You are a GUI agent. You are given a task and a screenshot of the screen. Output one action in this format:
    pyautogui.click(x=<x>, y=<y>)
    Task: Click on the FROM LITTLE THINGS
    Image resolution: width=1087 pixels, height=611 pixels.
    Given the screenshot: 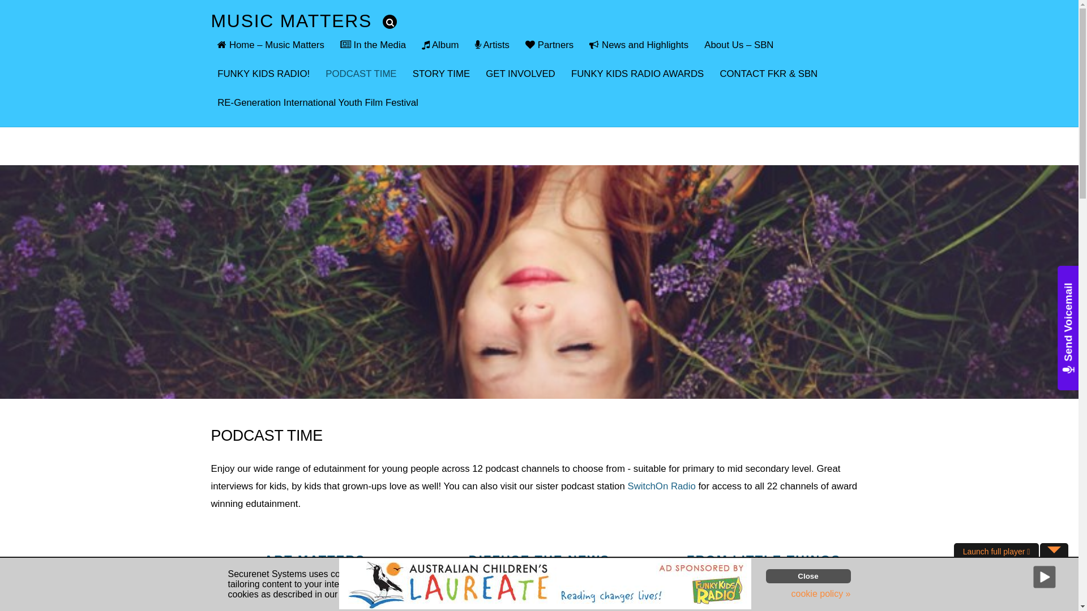 What is the action you would take?
    pyautogui.click(x=764, y=560)
    